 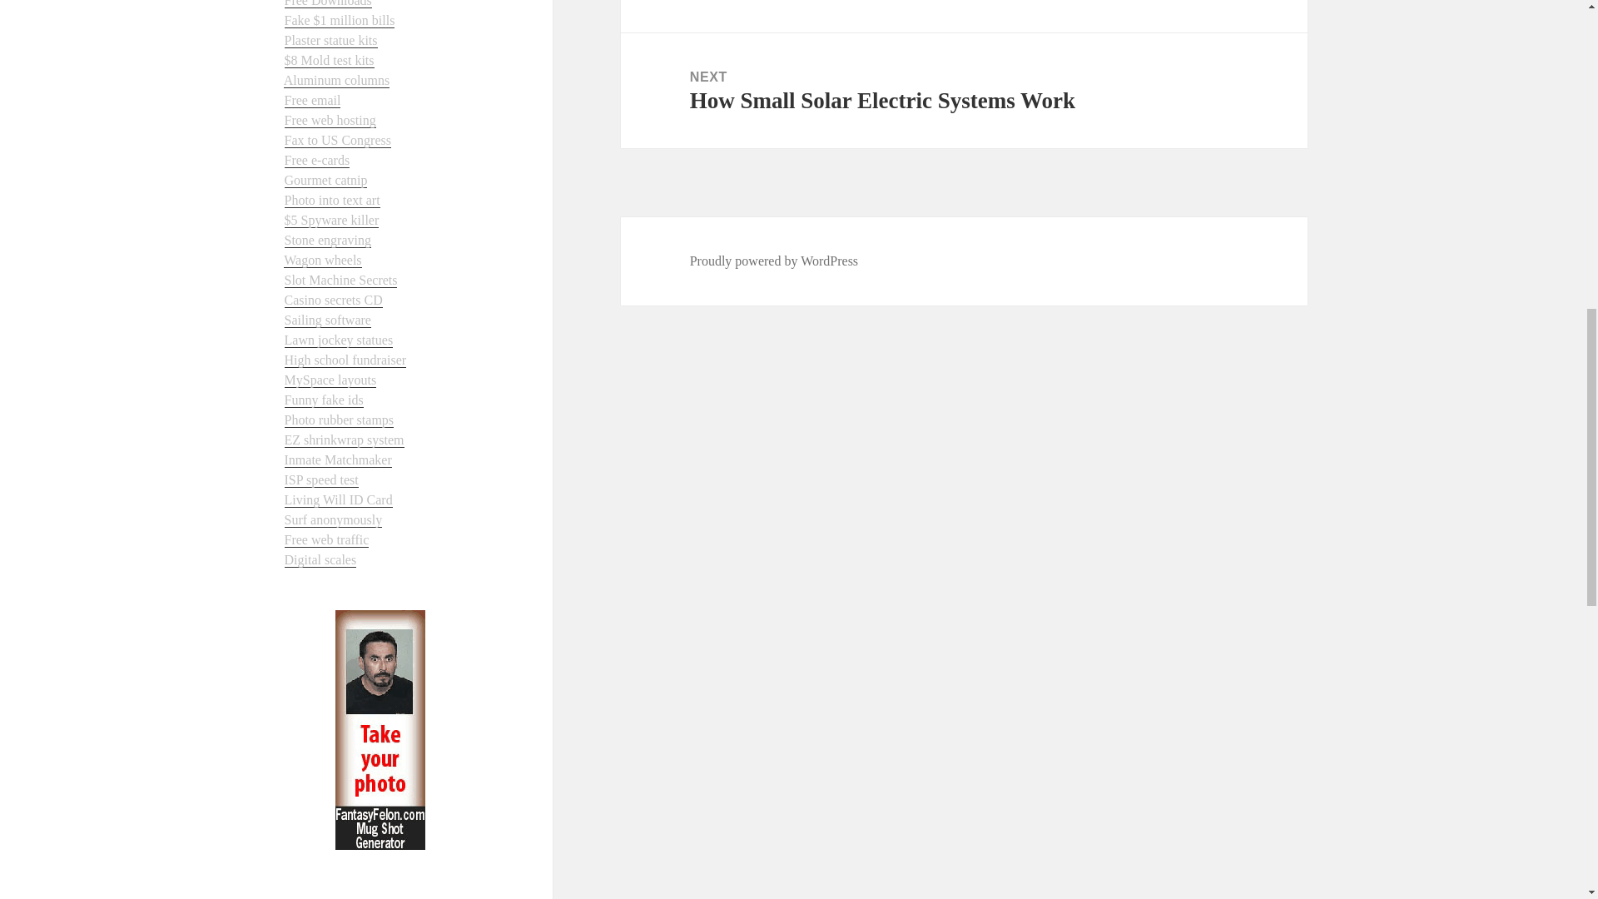 What do you see at coordinates (336, 80) in the screenshot?
I see `Aluminum columns` at bounding box center [336, 80].